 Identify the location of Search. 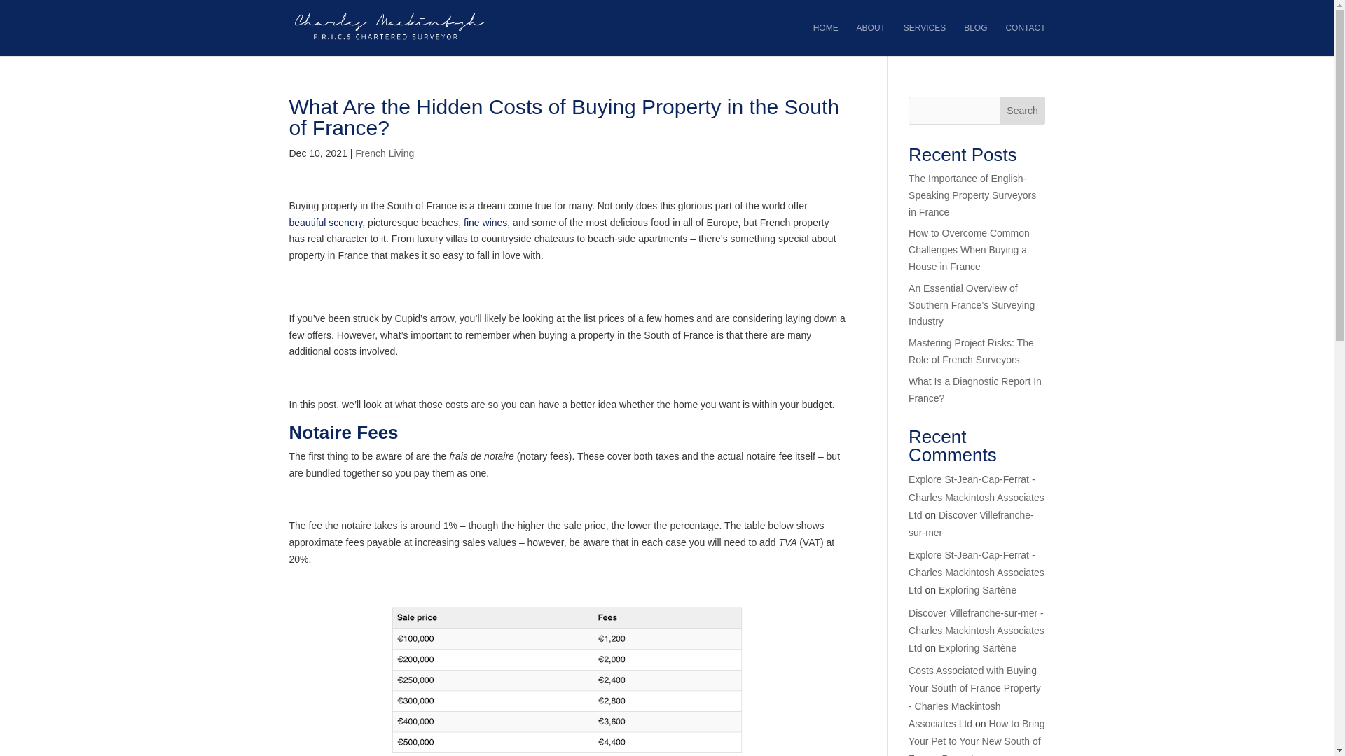
(1023, 111).